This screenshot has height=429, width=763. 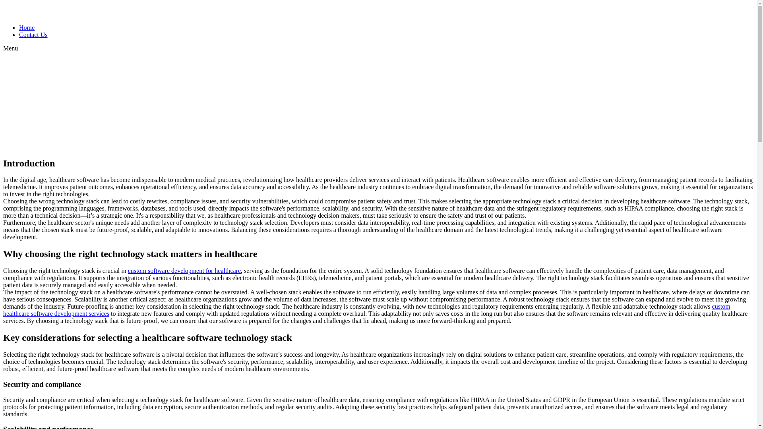 I want to click on Menu, so click(x=10, y=48).